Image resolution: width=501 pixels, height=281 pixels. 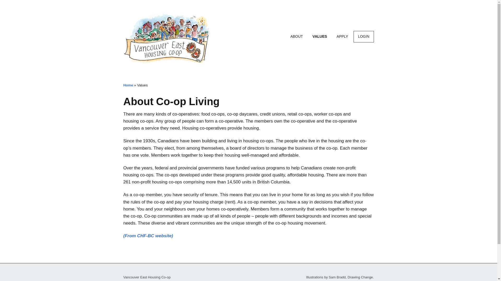 What do you see at coordinates (128, 85) in the screenshot?
I see `Home` at bounding box center [128, 85].